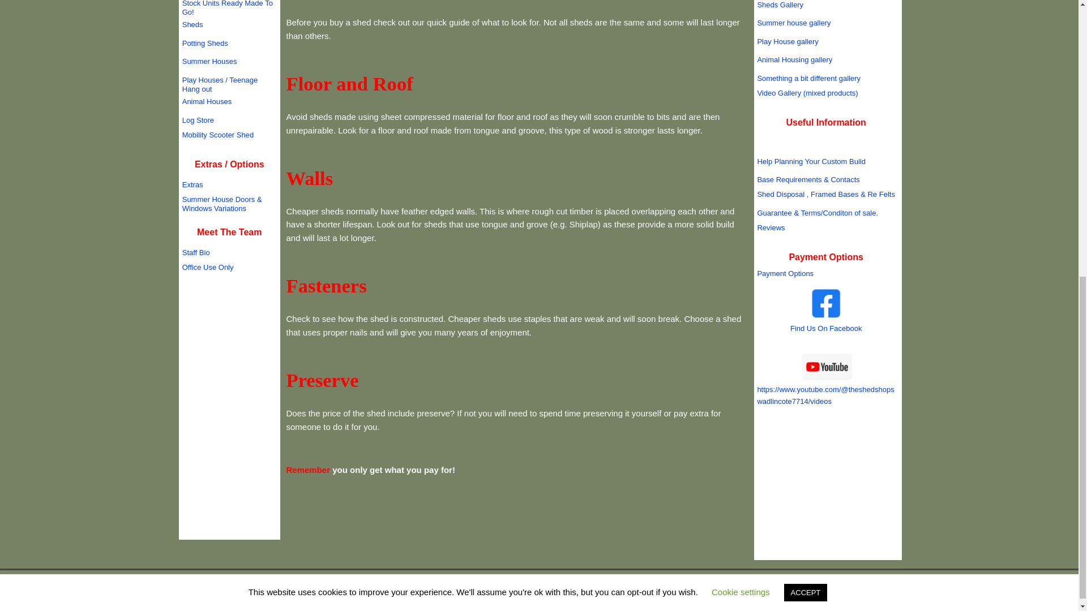 The width and height of the screenshot is (1087, 611). Describe the element at coordinates (198, 120) in the screenshot. I see `Log Store` at that location.